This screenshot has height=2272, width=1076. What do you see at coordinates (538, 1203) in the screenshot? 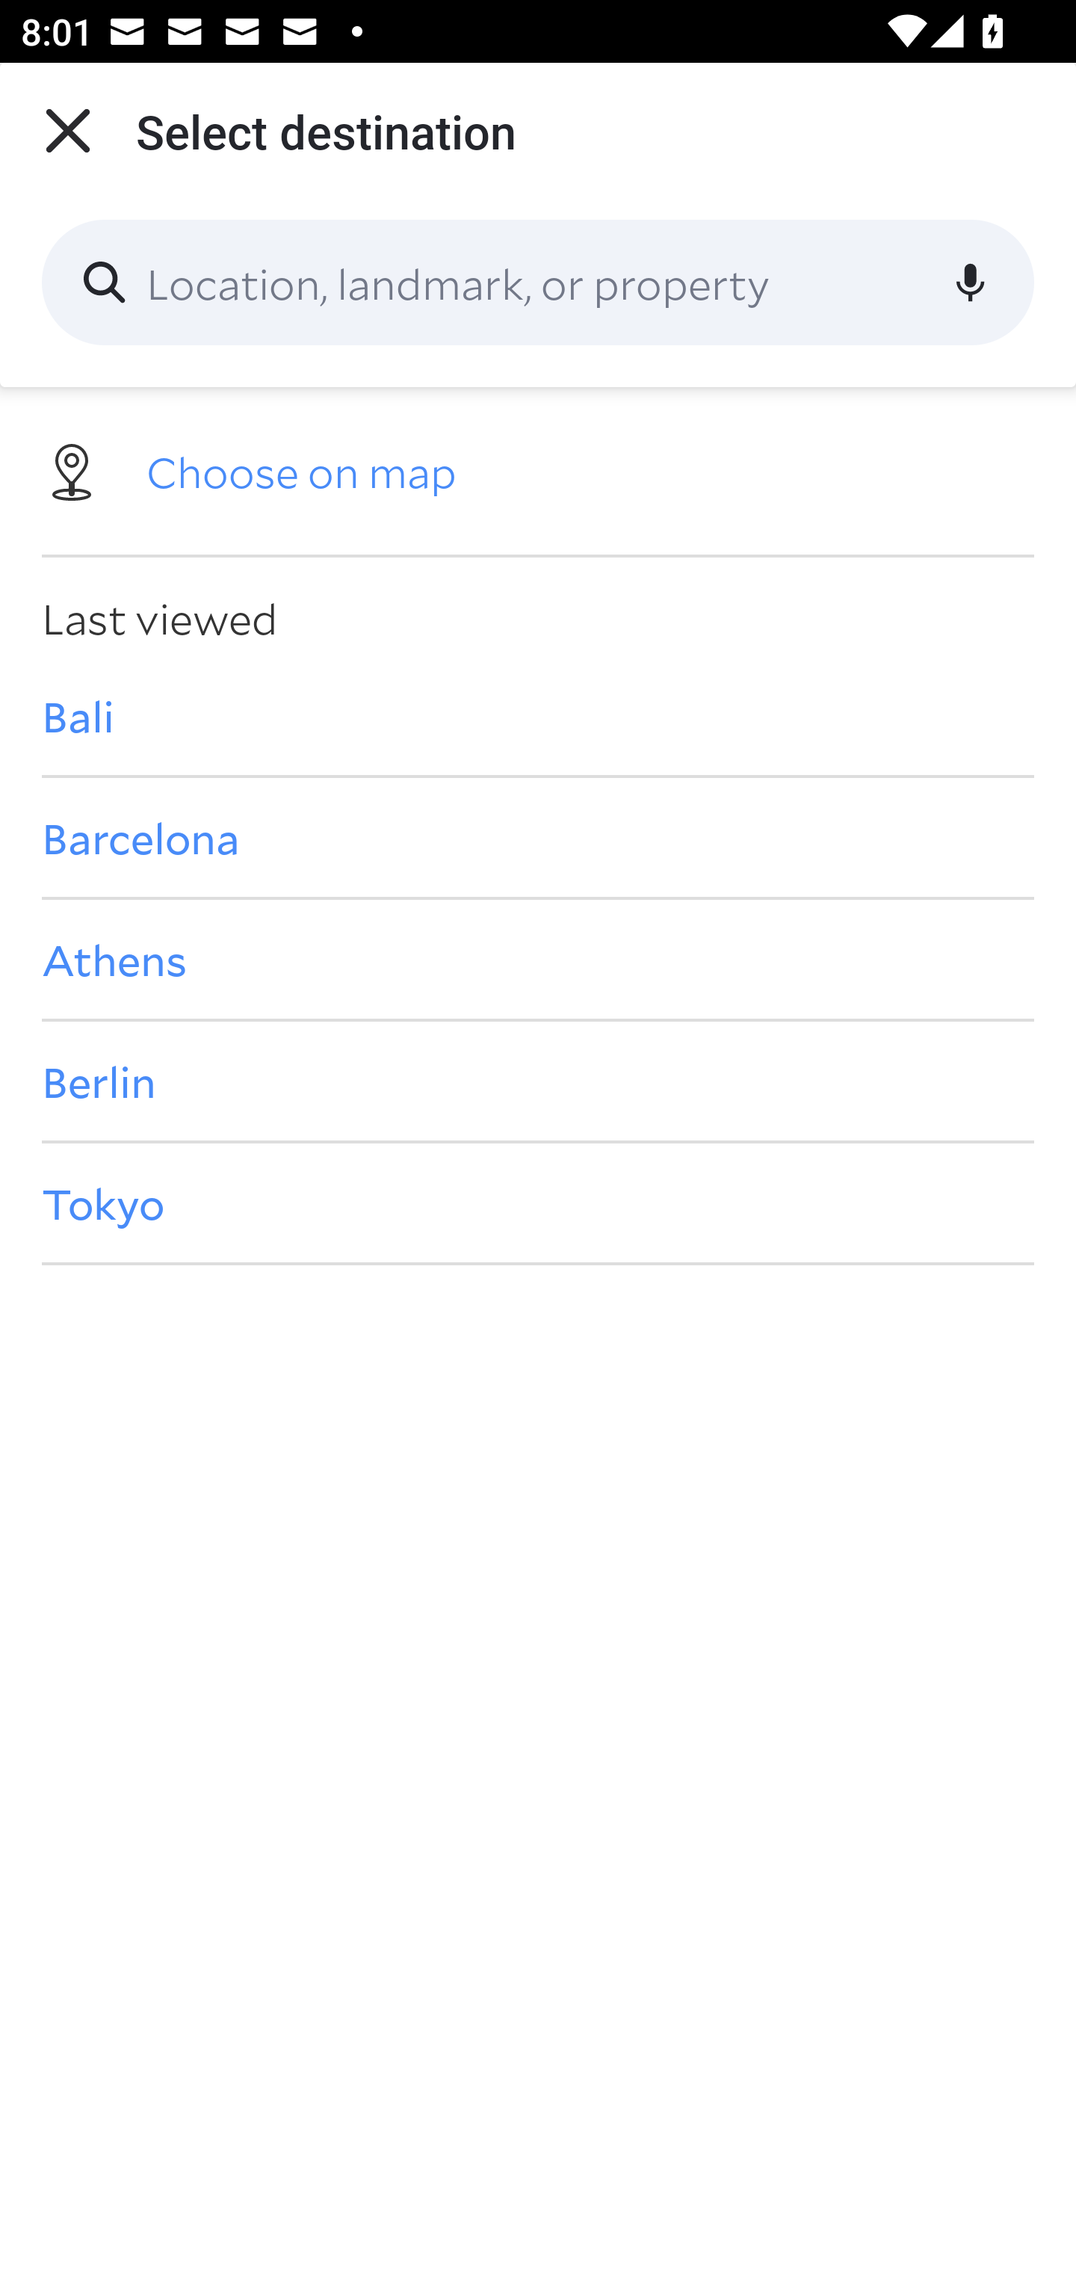
I see `Tokyo` at bounding box center [538, 1203].